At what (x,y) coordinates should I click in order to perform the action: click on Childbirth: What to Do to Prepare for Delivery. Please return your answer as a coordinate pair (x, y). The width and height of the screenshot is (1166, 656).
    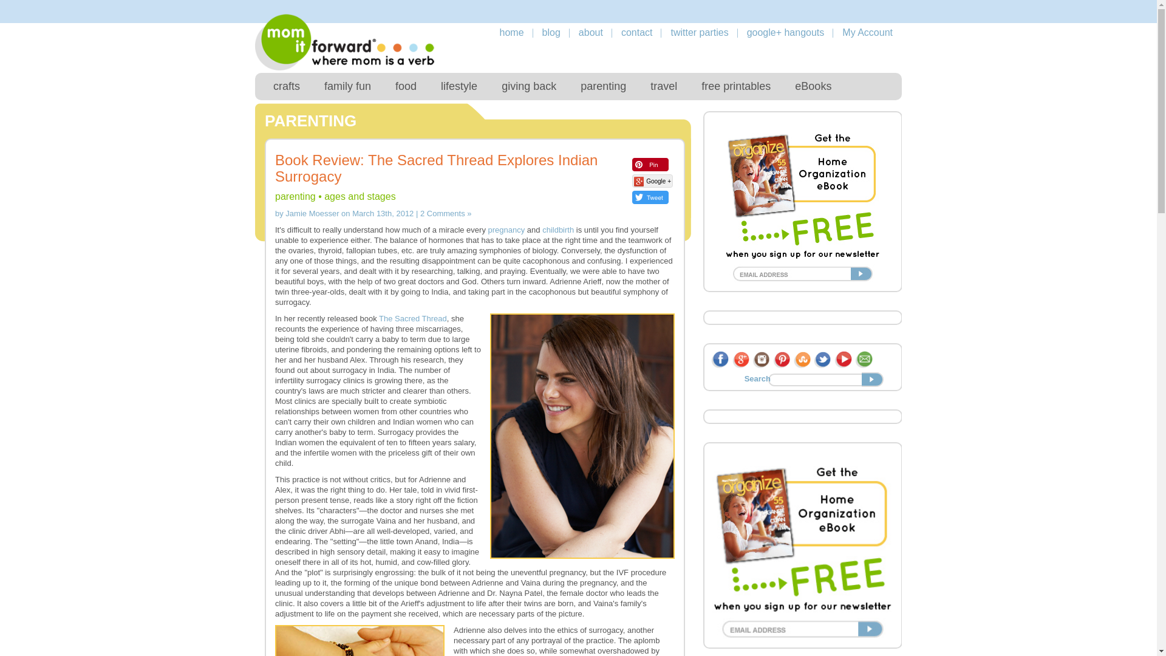
    Looking at the image, I should click on (557, 230).